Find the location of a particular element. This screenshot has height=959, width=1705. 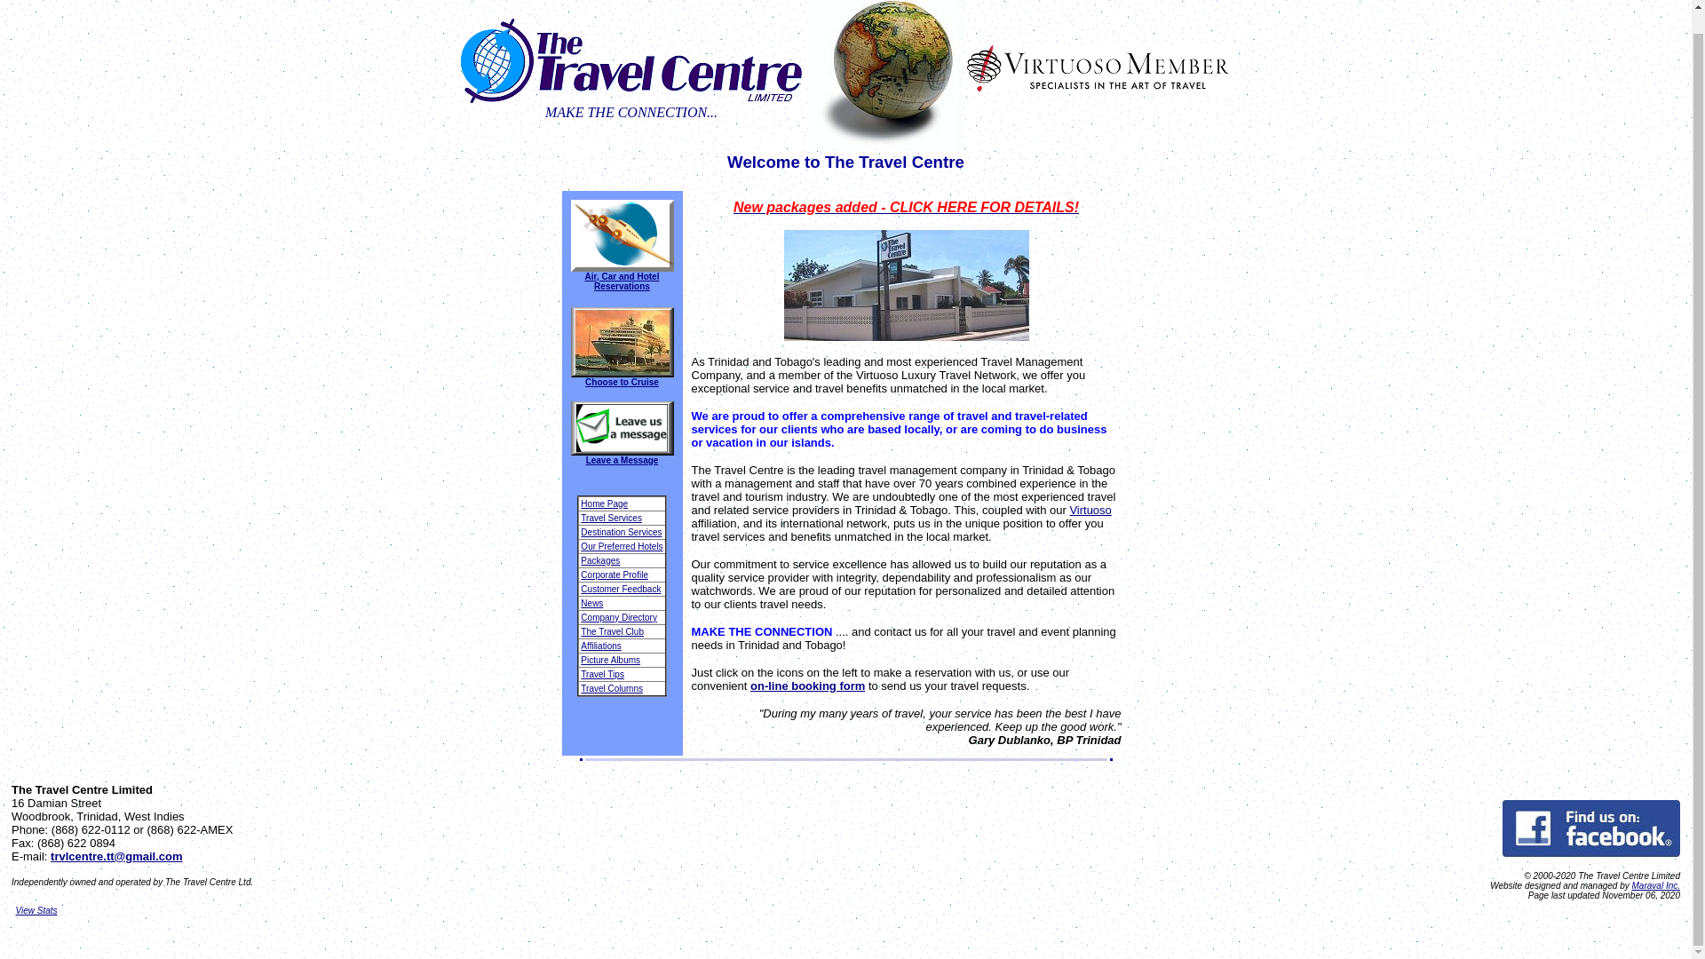

Travel Tips is located at coordinates (602, 673).